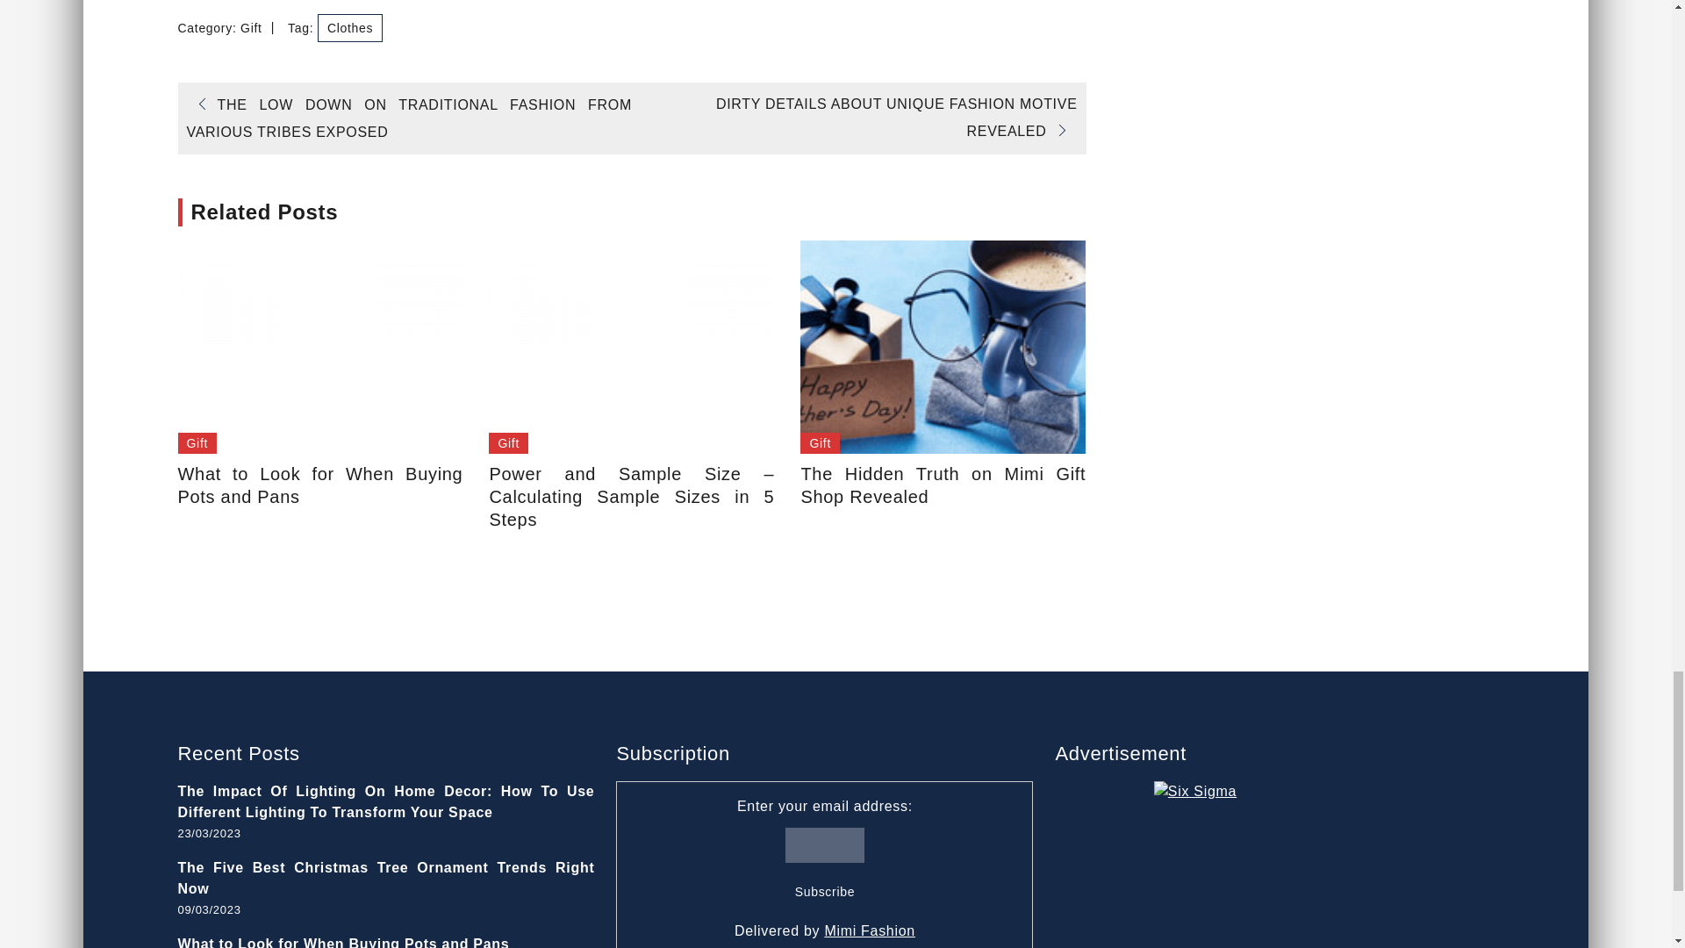 The width and height of the screenshot is (1685, 948). What do you see at coordinates (897, 117) in the screenshot?
I see `DIRTY DETAILS ABOUT UNIQUE FASHION MOTIVE REVEALED` at bounding box center [897, 117].